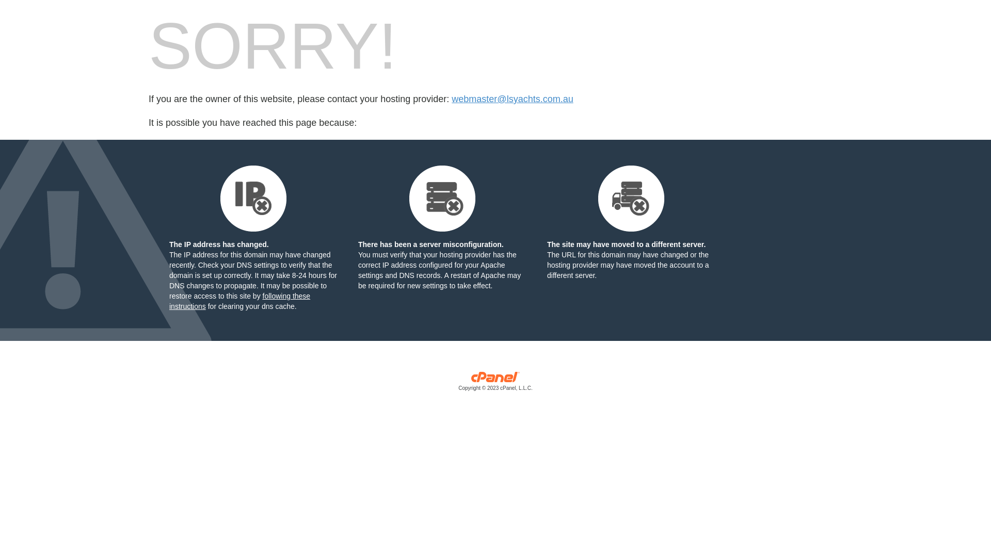 Image resolution: width=991 pixels, height=557 pixels. What do you see at coordinates (512, 99) in the screenshot?
I see `webmaster@lsyachts.com.au` at bounding box center [512, 99].